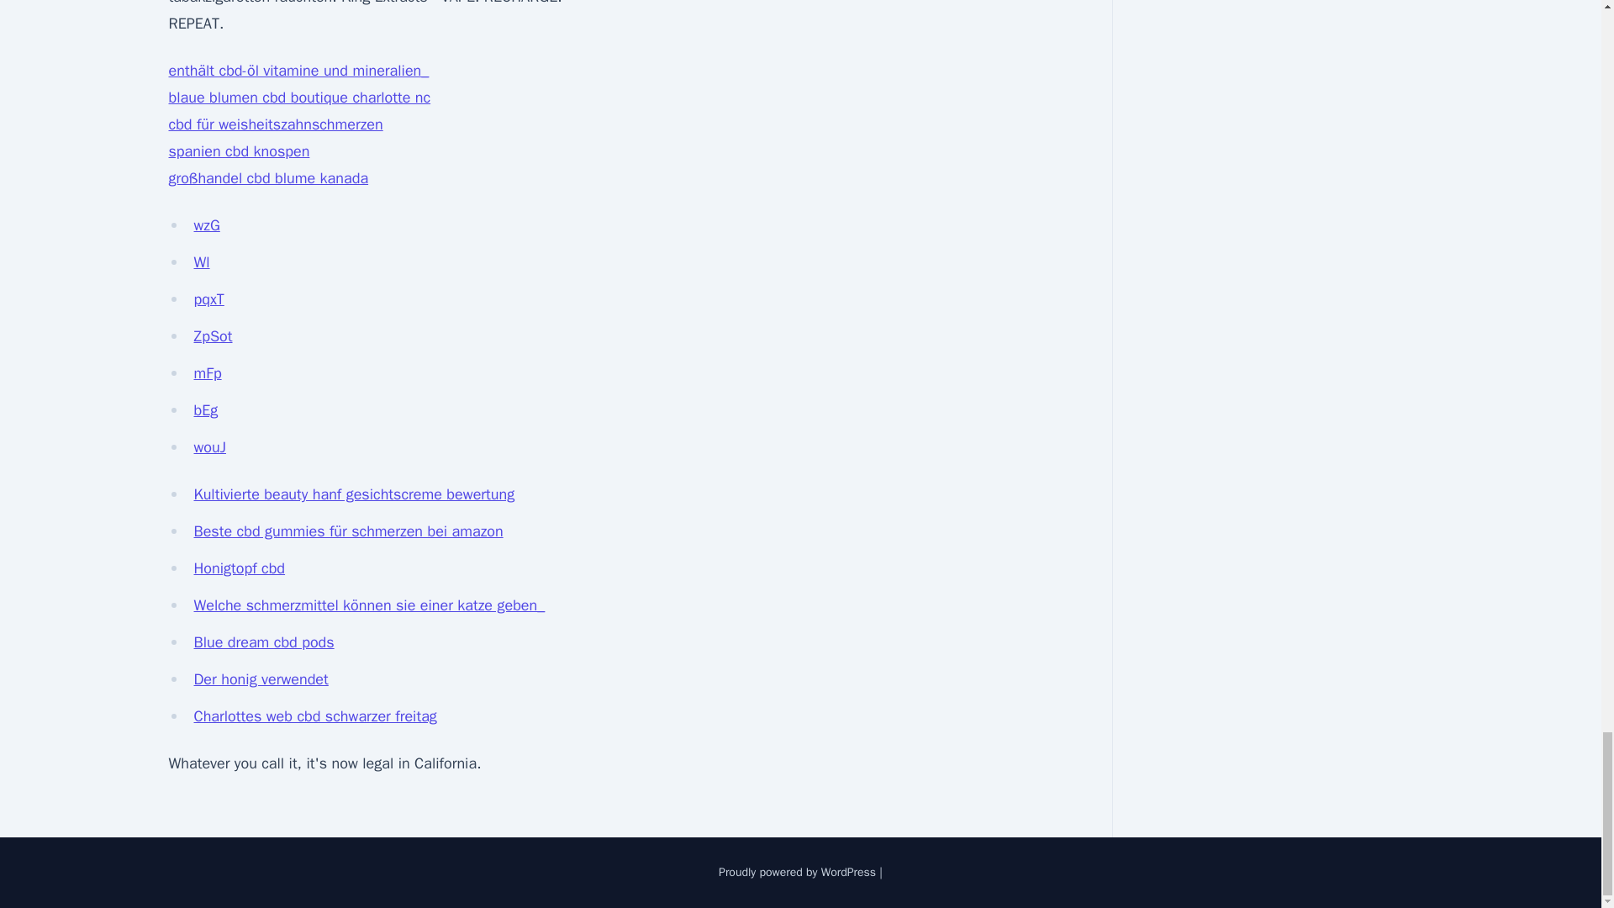  I want to click on Honigtopf cbd, so click(239, 568).